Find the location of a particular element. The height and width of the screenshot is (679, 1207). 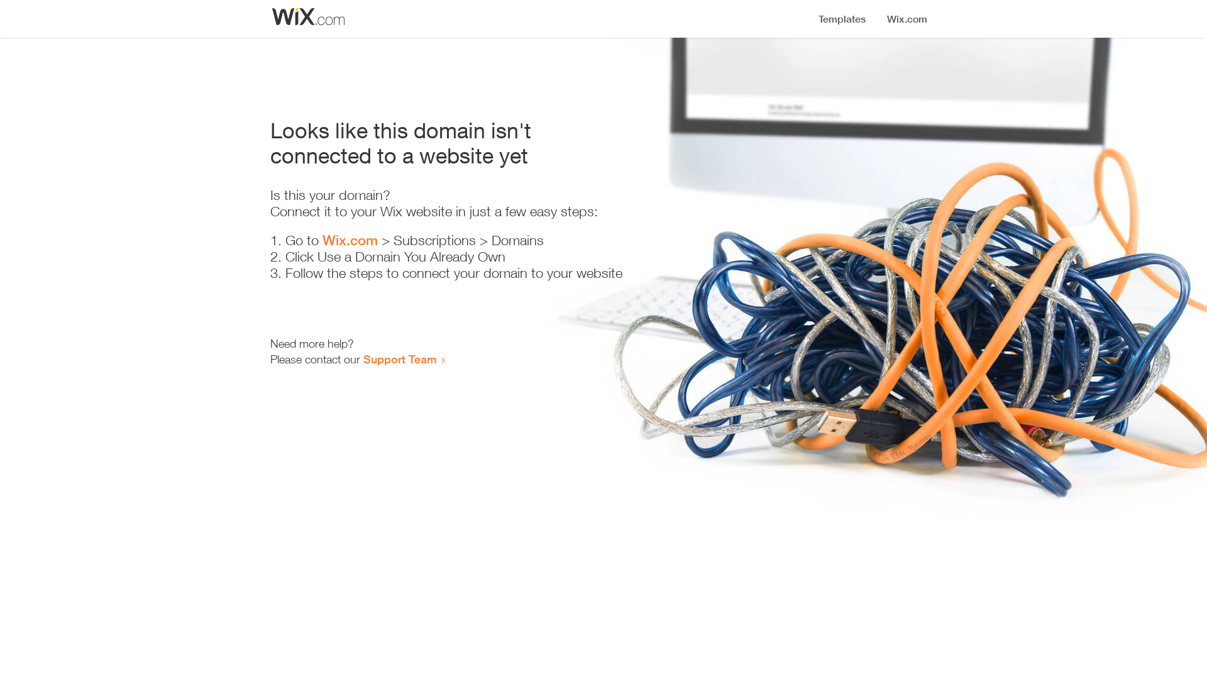

Support Team is located at coordinates (400, 359).